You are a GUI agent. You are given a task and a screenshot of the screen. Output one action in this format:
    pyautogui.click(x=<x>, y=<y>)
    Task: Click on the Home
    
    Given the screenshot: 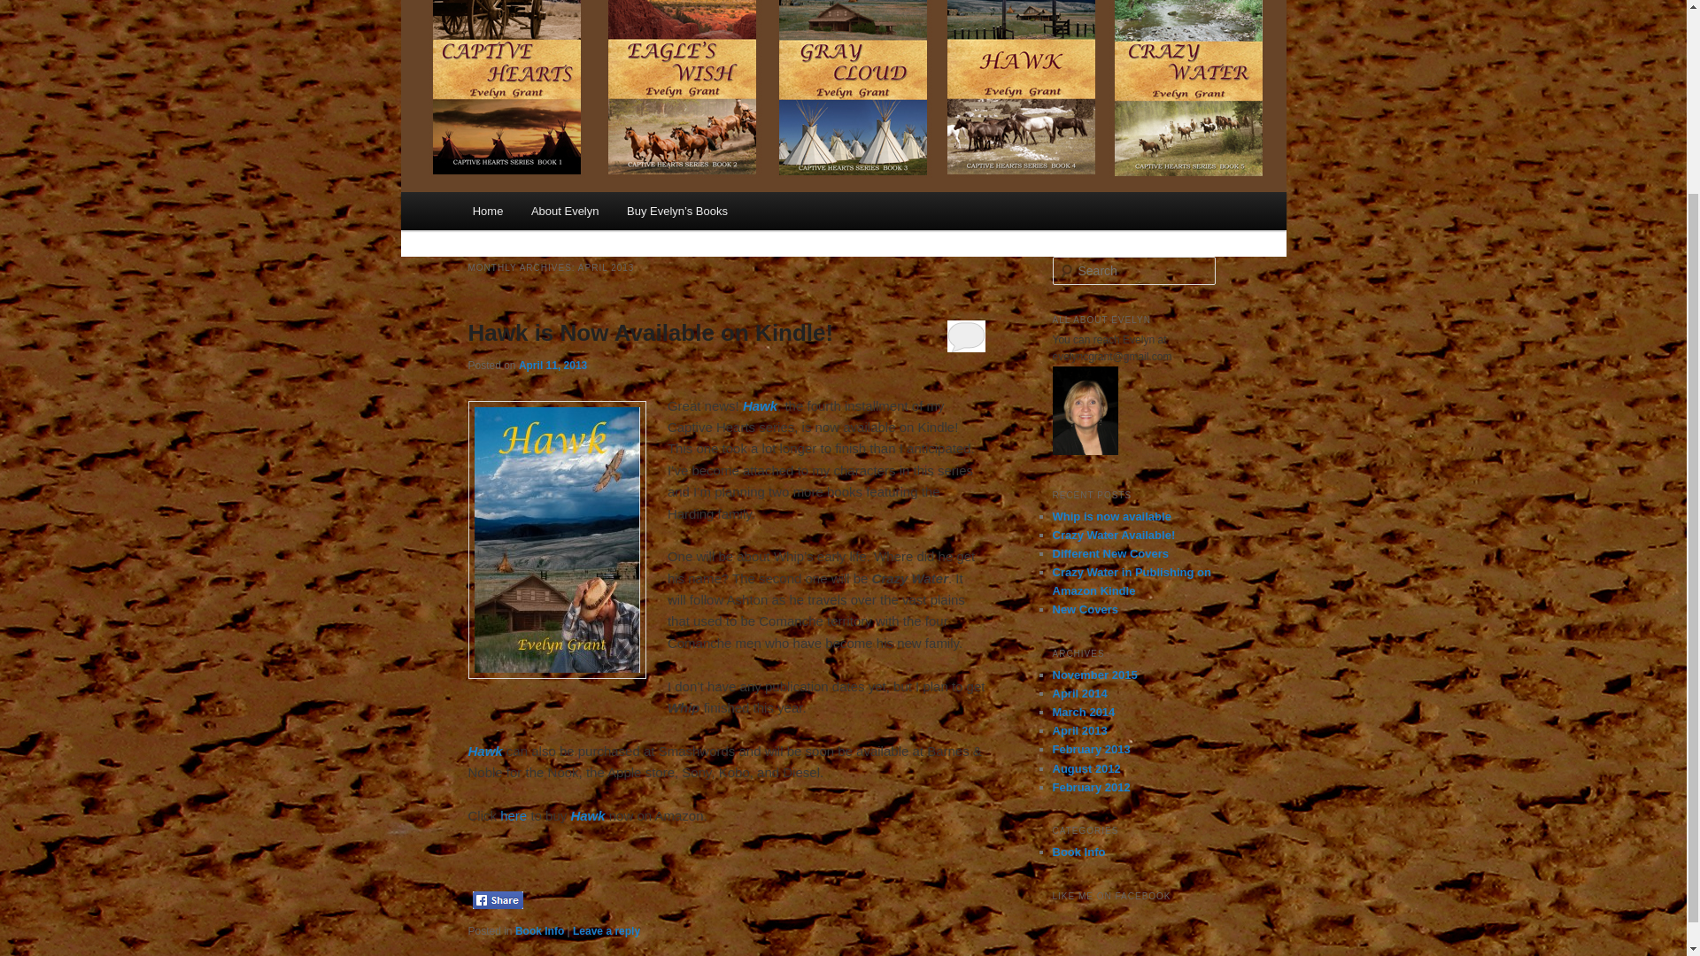 What is the action you would take?
    pyautogui.click(x=487, y=211)
    